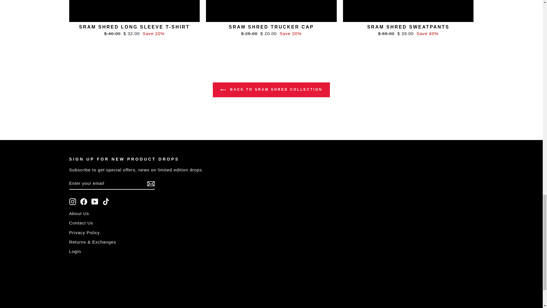 This screenshot has height=308, width=547. Describe the element at coordinates (223, 90) in the screenshot. I see `ICON-LEFT-ARROW` at that location.